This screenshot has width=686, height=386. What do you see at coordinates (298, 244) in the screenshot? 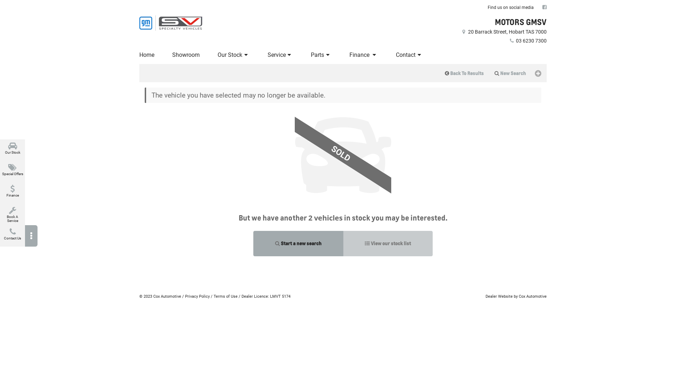
I see `Start a new search` at bounding box center [298, 244].